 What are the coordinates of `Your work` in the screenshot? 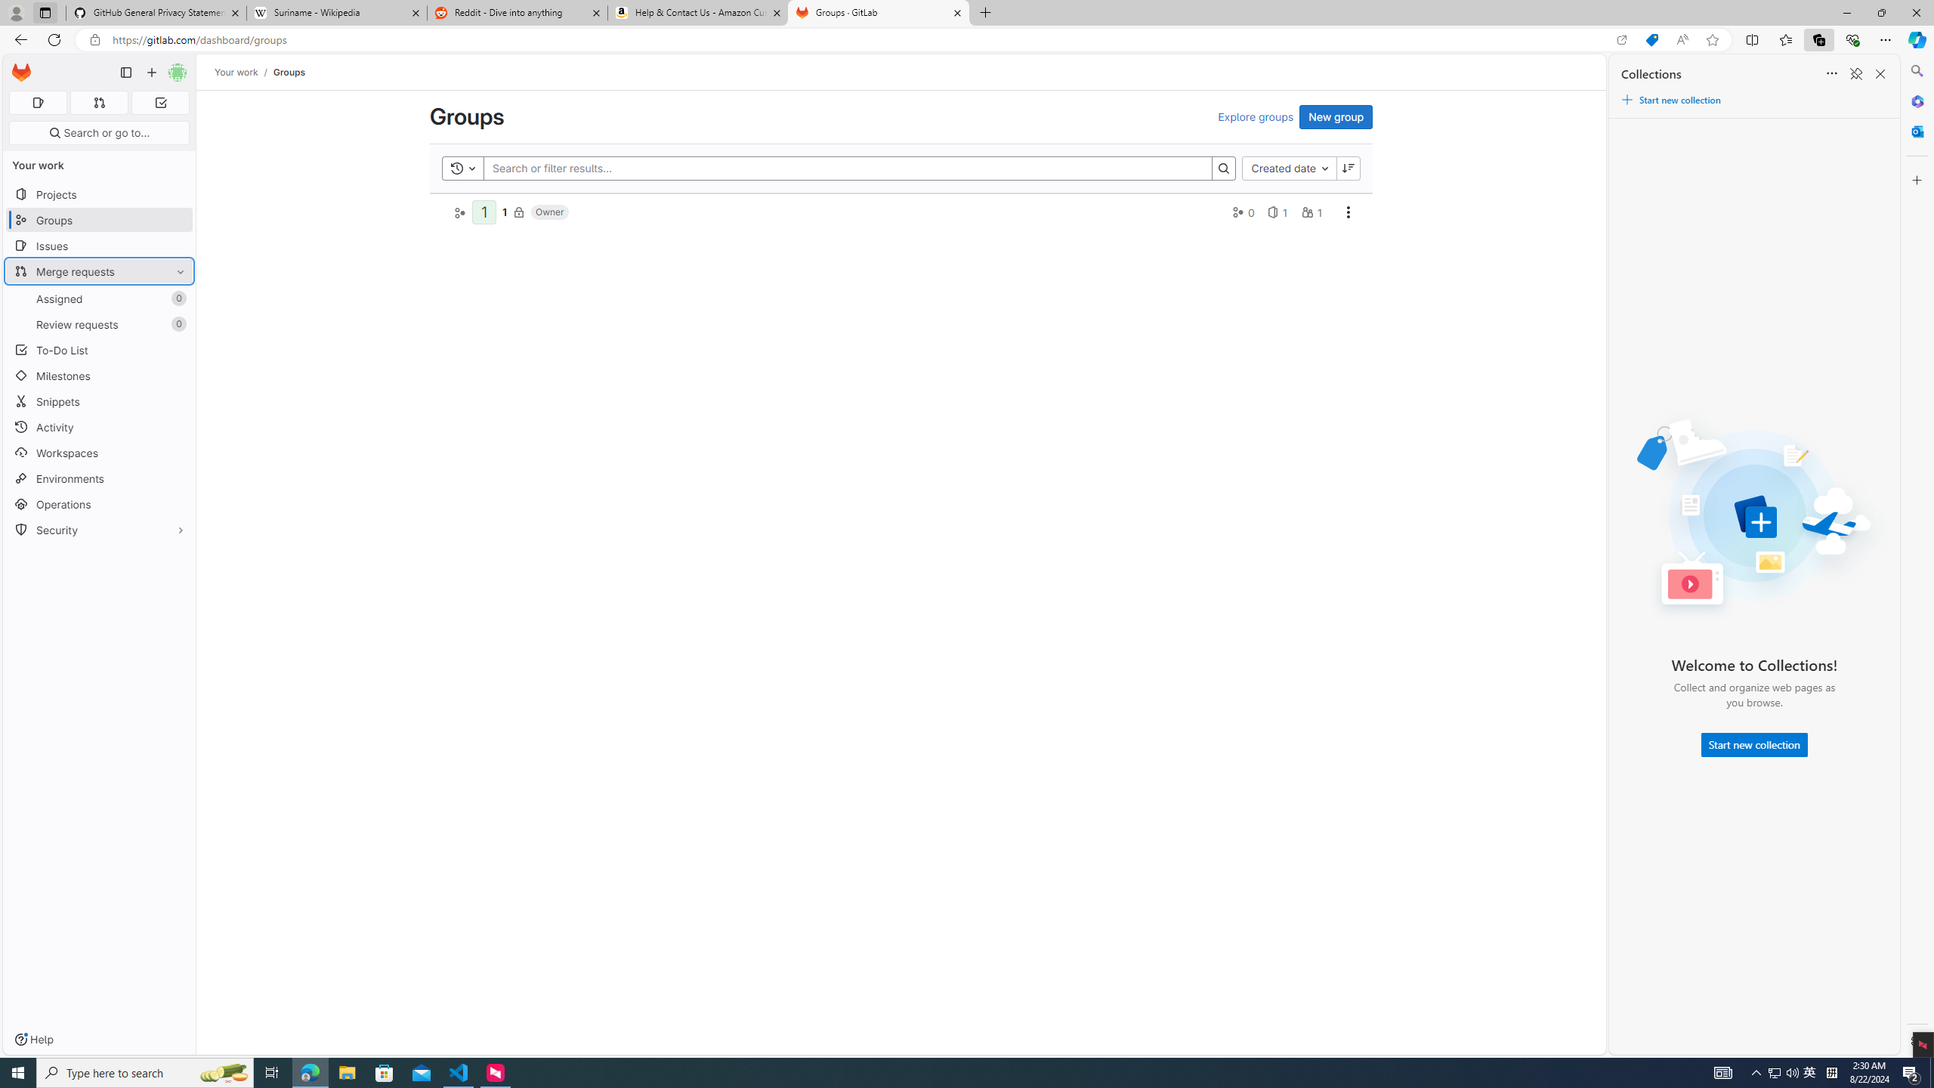 It's located at (237, 72).